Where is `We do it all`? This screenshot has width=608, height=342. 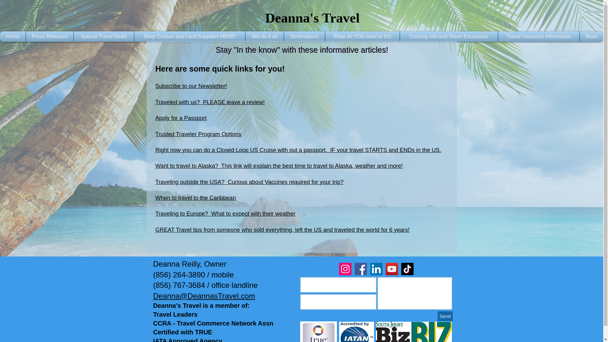 We do it all is located at coordinates (264, 36).